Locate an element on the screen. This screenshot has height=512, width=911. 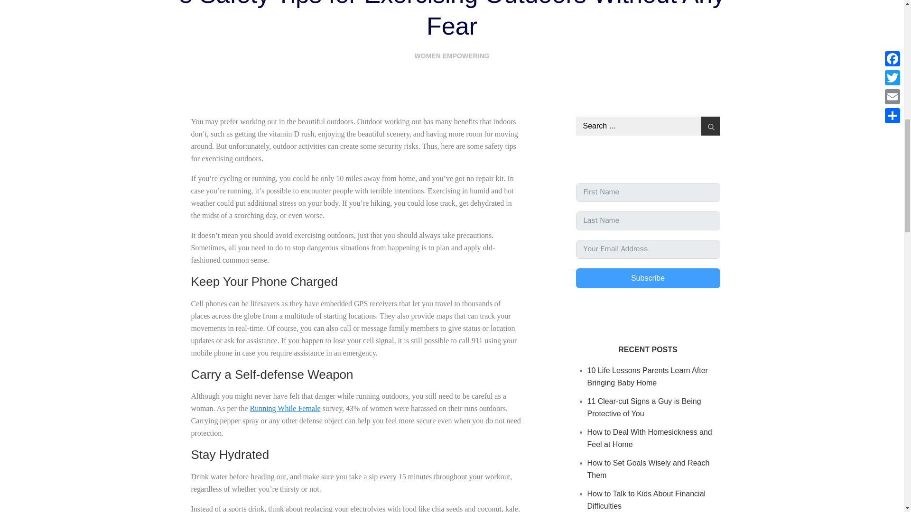
11 Clear-cut Signs a Guy is Being Protective of You is located at coordinates (644, 408).